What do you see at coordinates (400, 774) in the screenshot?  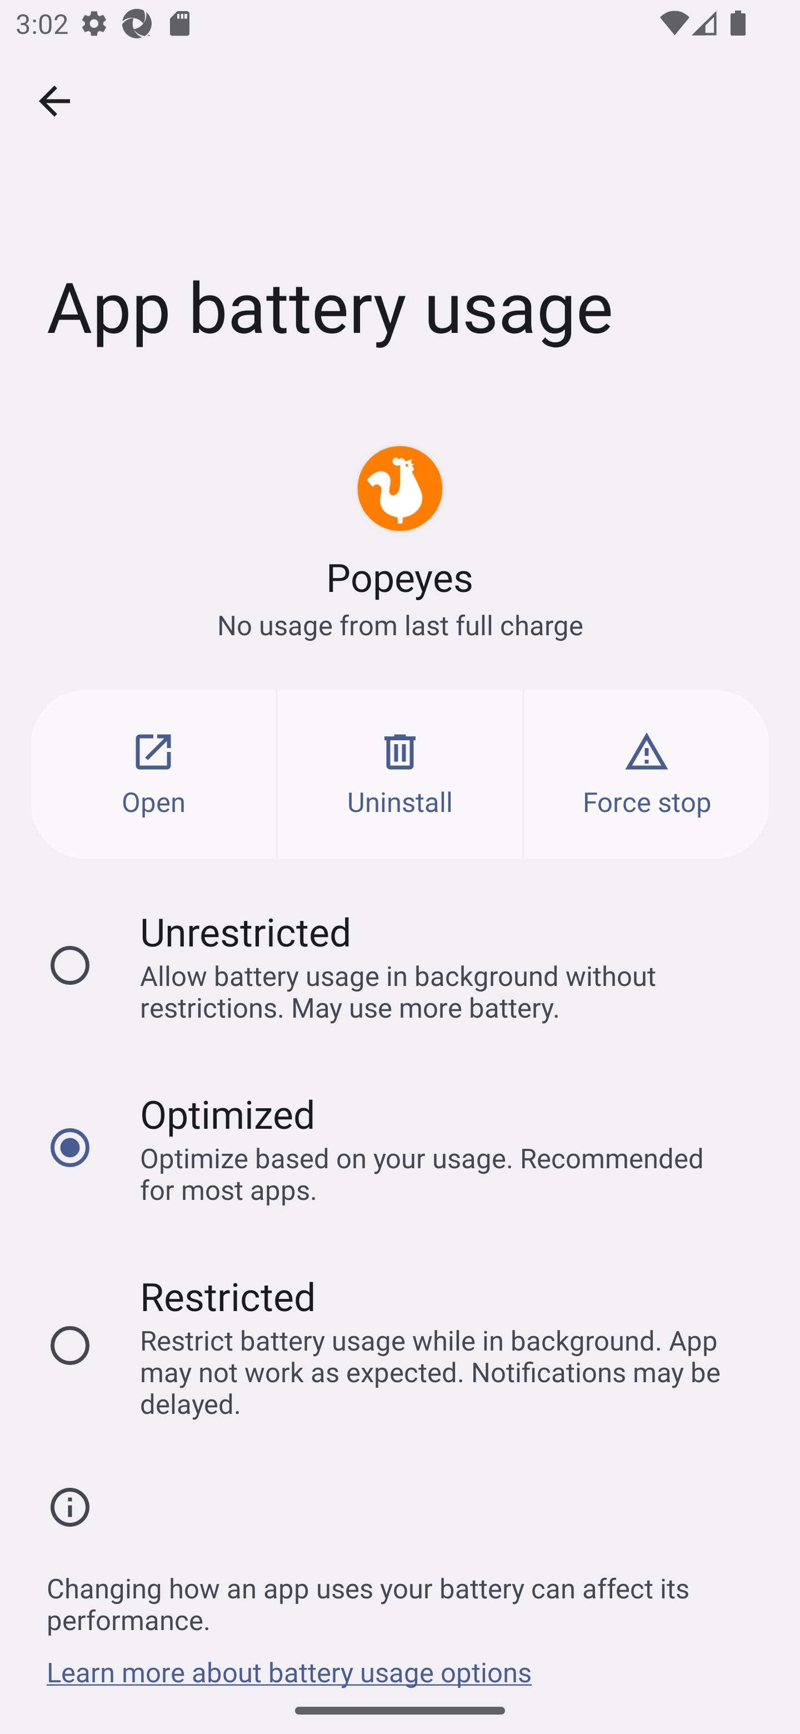 I see `Uninstall` at bounding box center [400, 774].